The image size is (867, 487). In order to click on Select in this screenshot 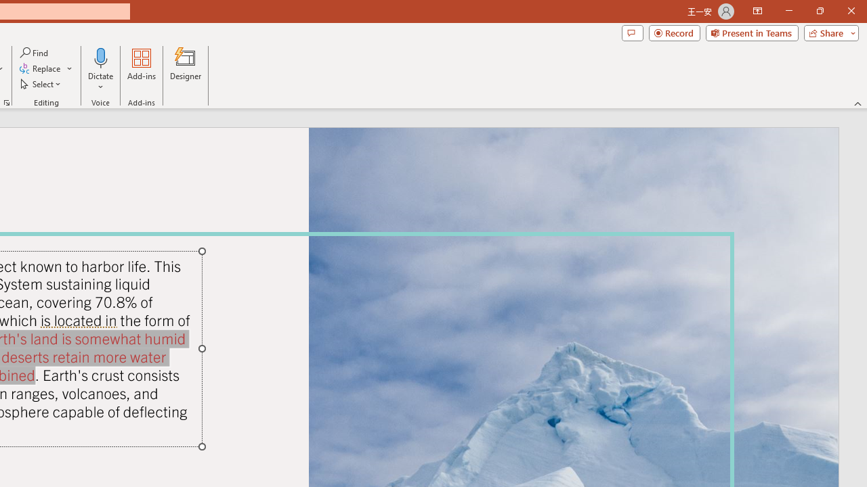, I will do `click(41, 84)`.